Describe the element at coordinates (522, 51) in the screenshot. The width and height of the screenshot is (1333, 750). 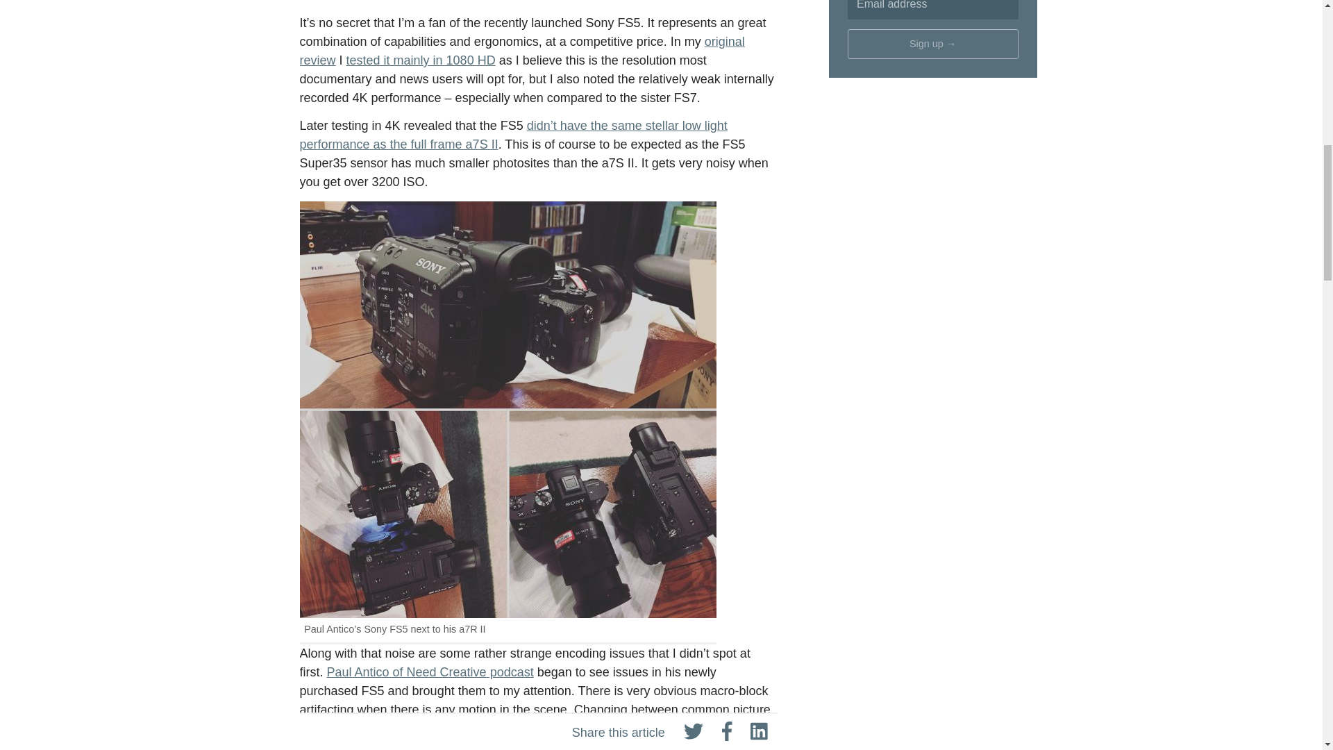
I see `original review` at that location.